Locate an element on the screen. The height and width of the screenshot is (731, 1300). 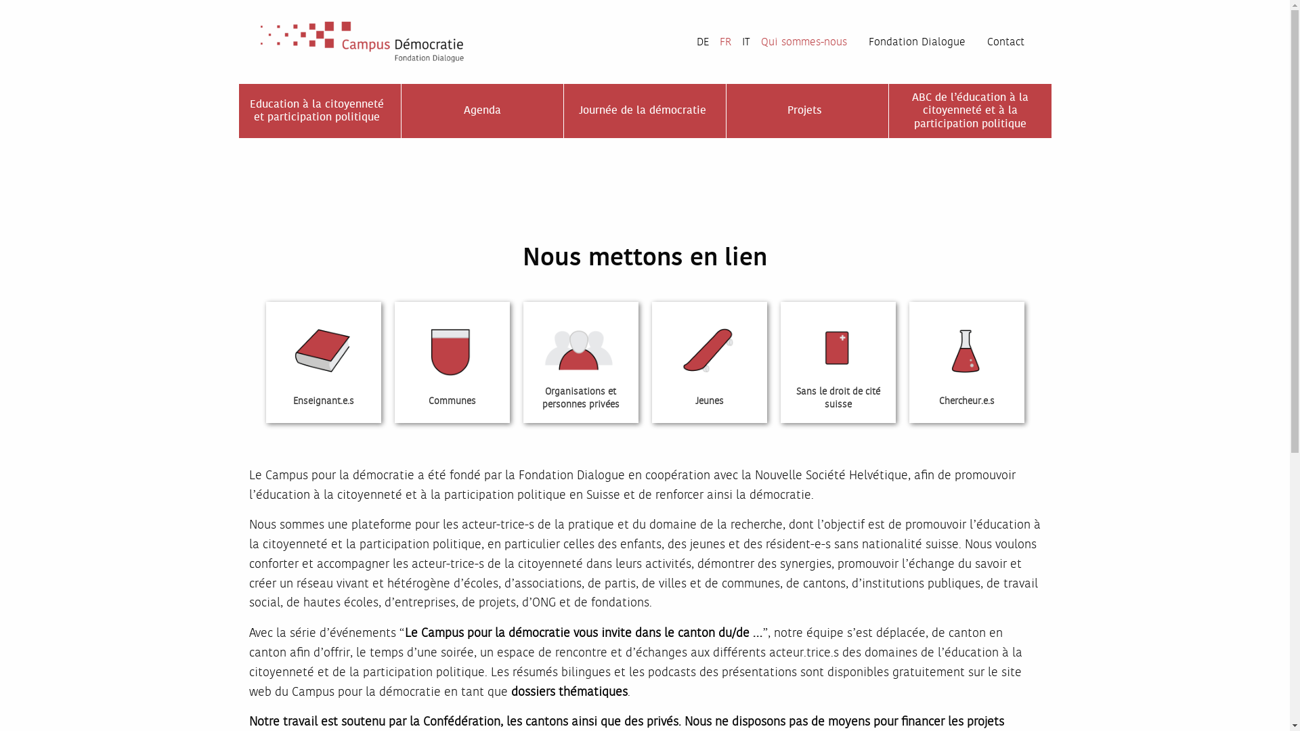
IT is located at coordinates (746, 42).